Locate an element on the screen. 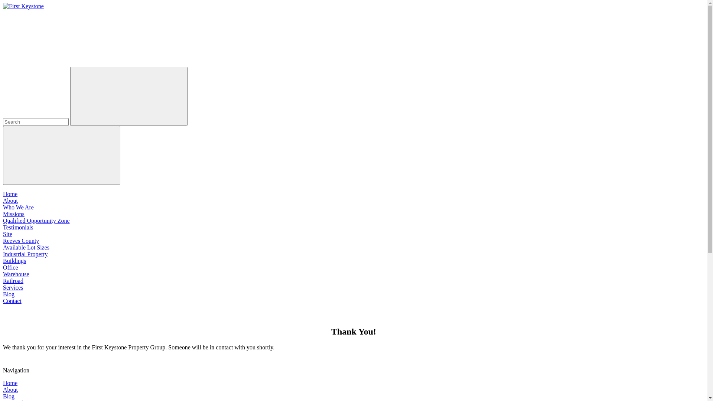 This screenshot has height=401, width=713. Testimonials is located at coordinates (18, 227).